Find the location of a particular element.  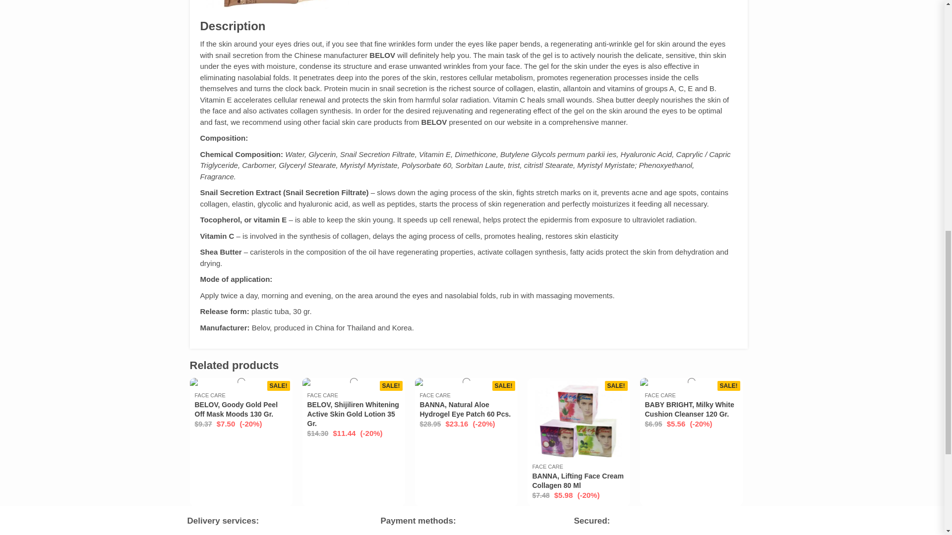

FACE CARE is located at coordinates (659, 395).